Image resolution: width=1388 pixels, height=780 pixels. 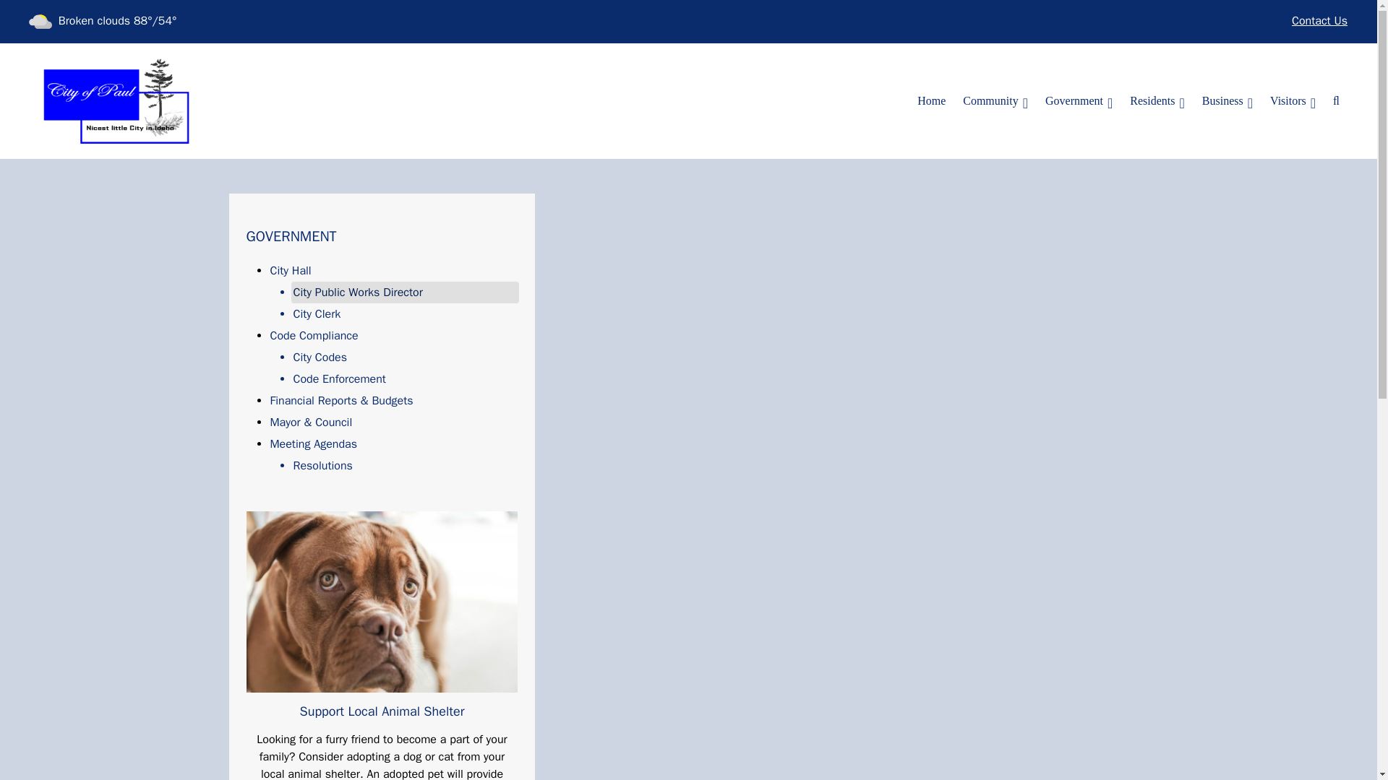 What do you see at coordinates (1319, 22) in the screenshot?
I see `Contact Us` at bounding box center [1319, 22].